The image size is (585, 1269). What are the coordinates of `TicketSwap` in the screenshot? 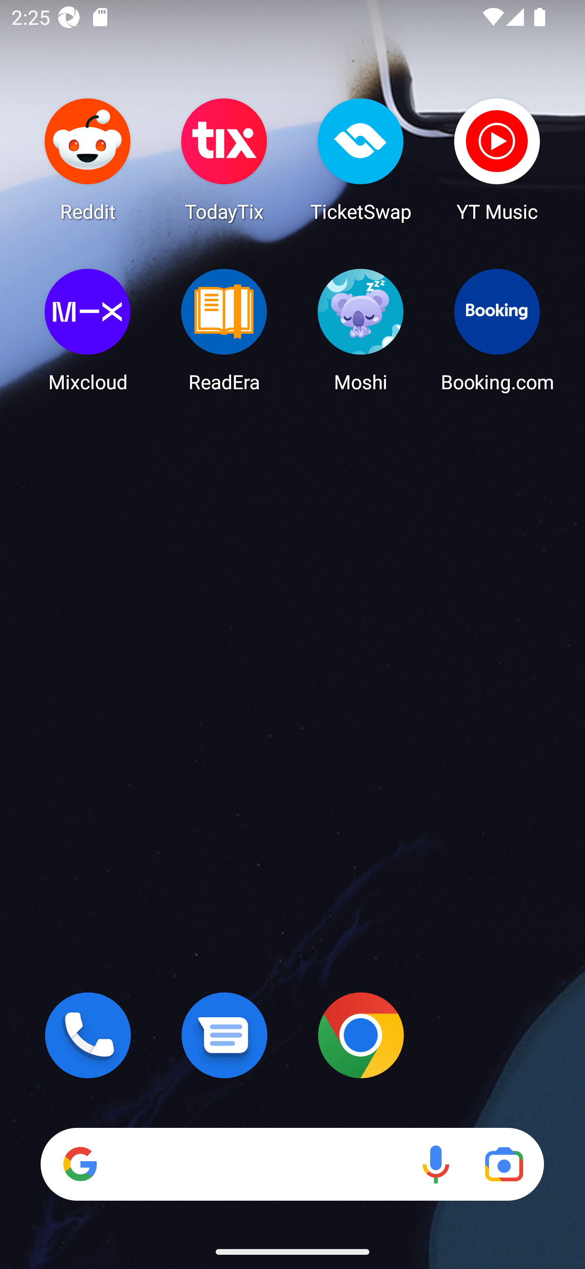 It's located at (361, 159).